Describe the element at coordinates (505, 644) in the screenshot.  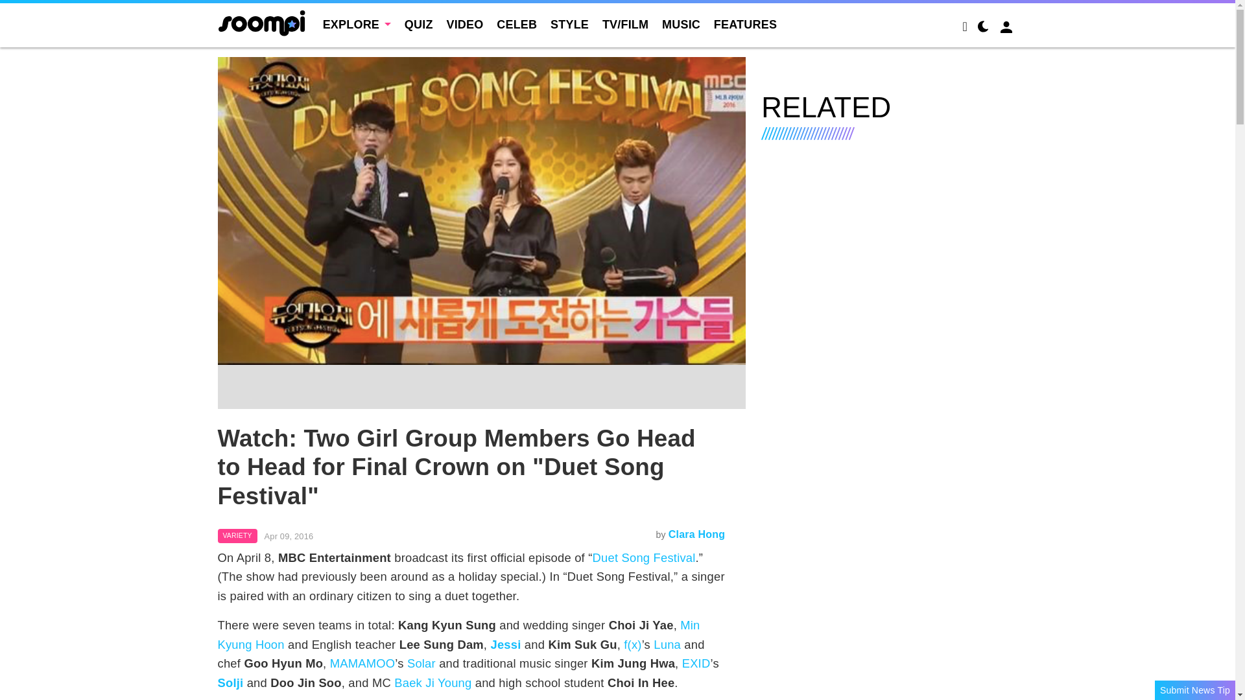
I see `Jessi` at that location.